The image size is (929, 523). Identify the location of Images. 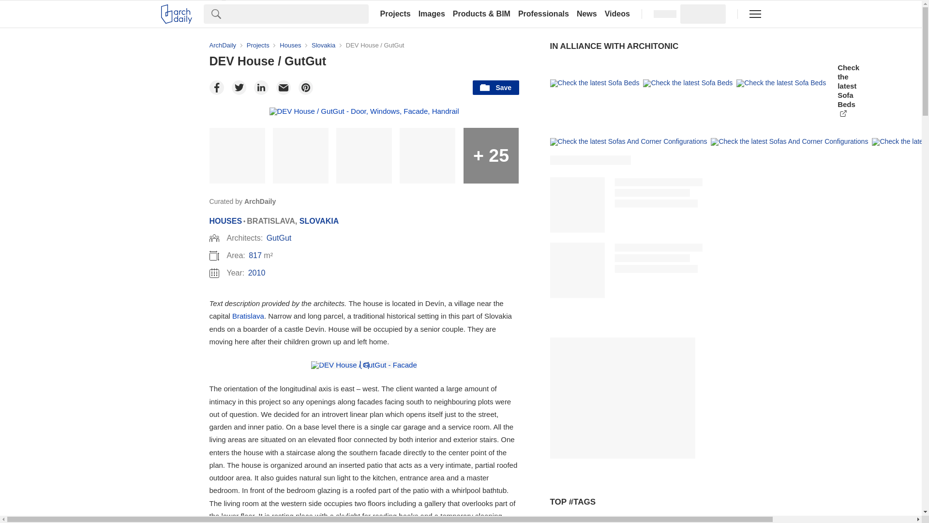
(432, 14).